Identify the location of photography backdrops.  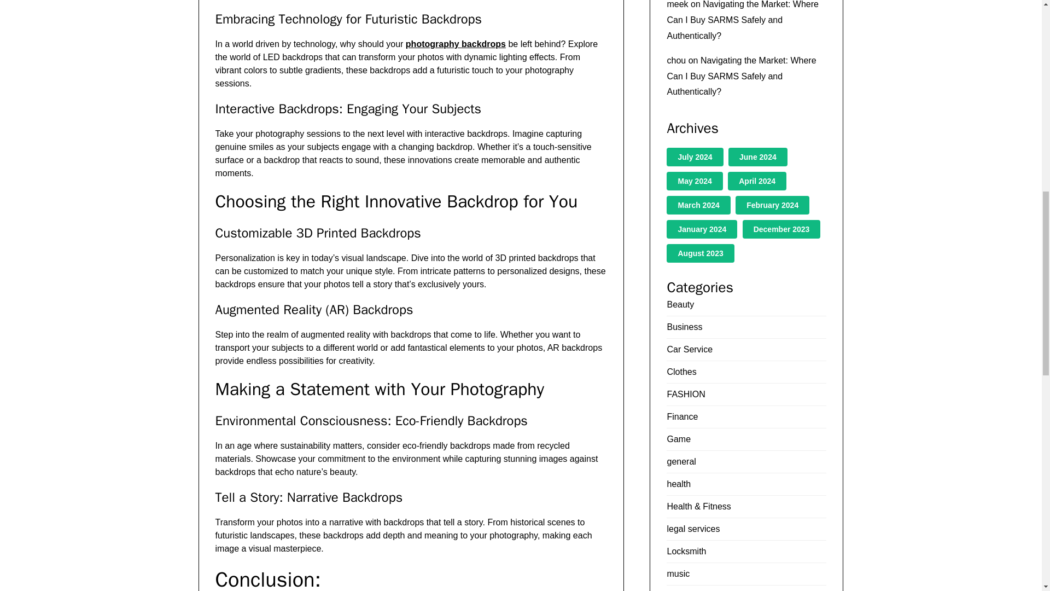
(456, 44).